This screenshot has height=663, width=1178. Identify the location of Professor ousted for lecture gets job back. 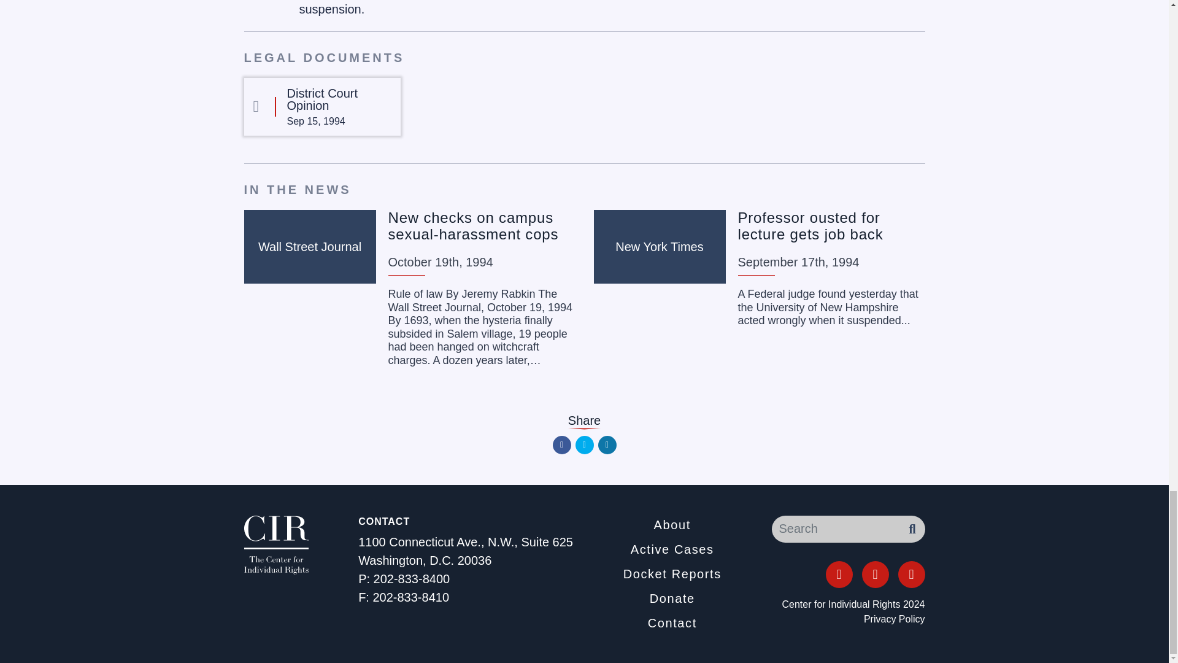
(810, 226).